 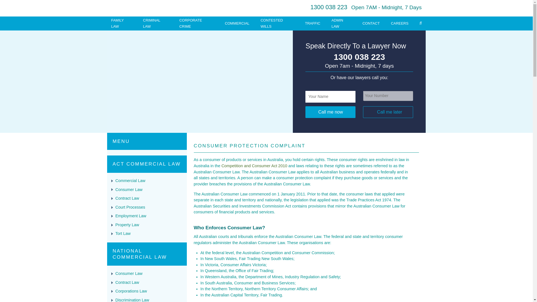 What do you see at coordinates (388, 112) in the screenshot?
I see `Call me later` at bounding box center [388, 112].